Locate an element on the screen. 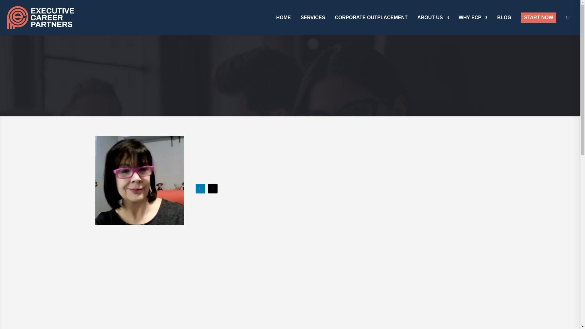  START NOW is located at coordinates (539, 18).